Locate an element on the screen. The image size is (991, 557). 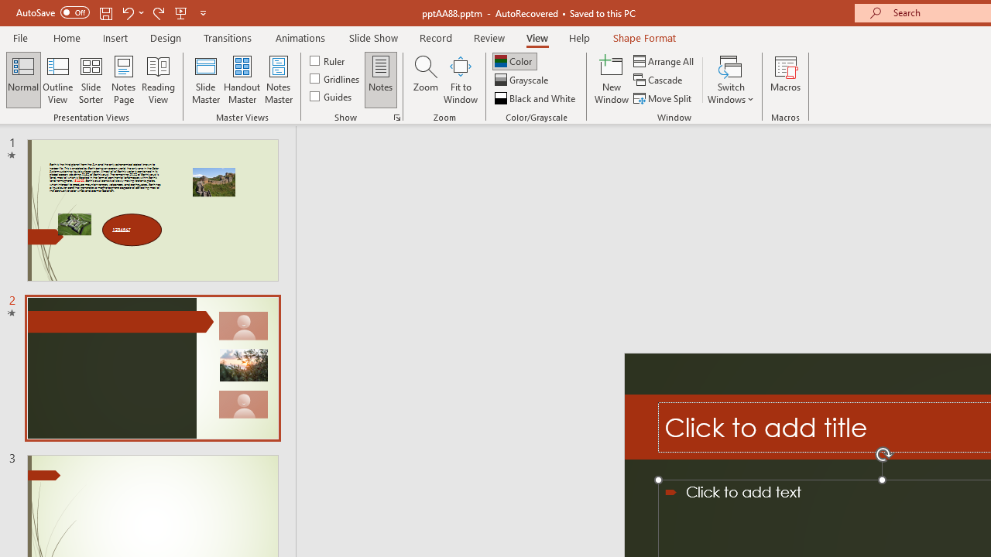
Slide Master is located at coordinates (205, 79).